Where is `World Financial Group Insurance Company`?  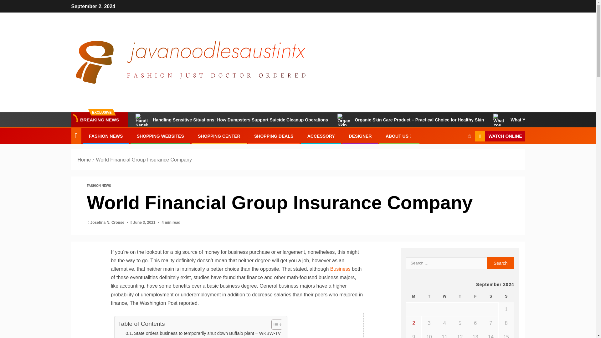
World Financial Group Insurance Company is located at coordinates (143, 160).